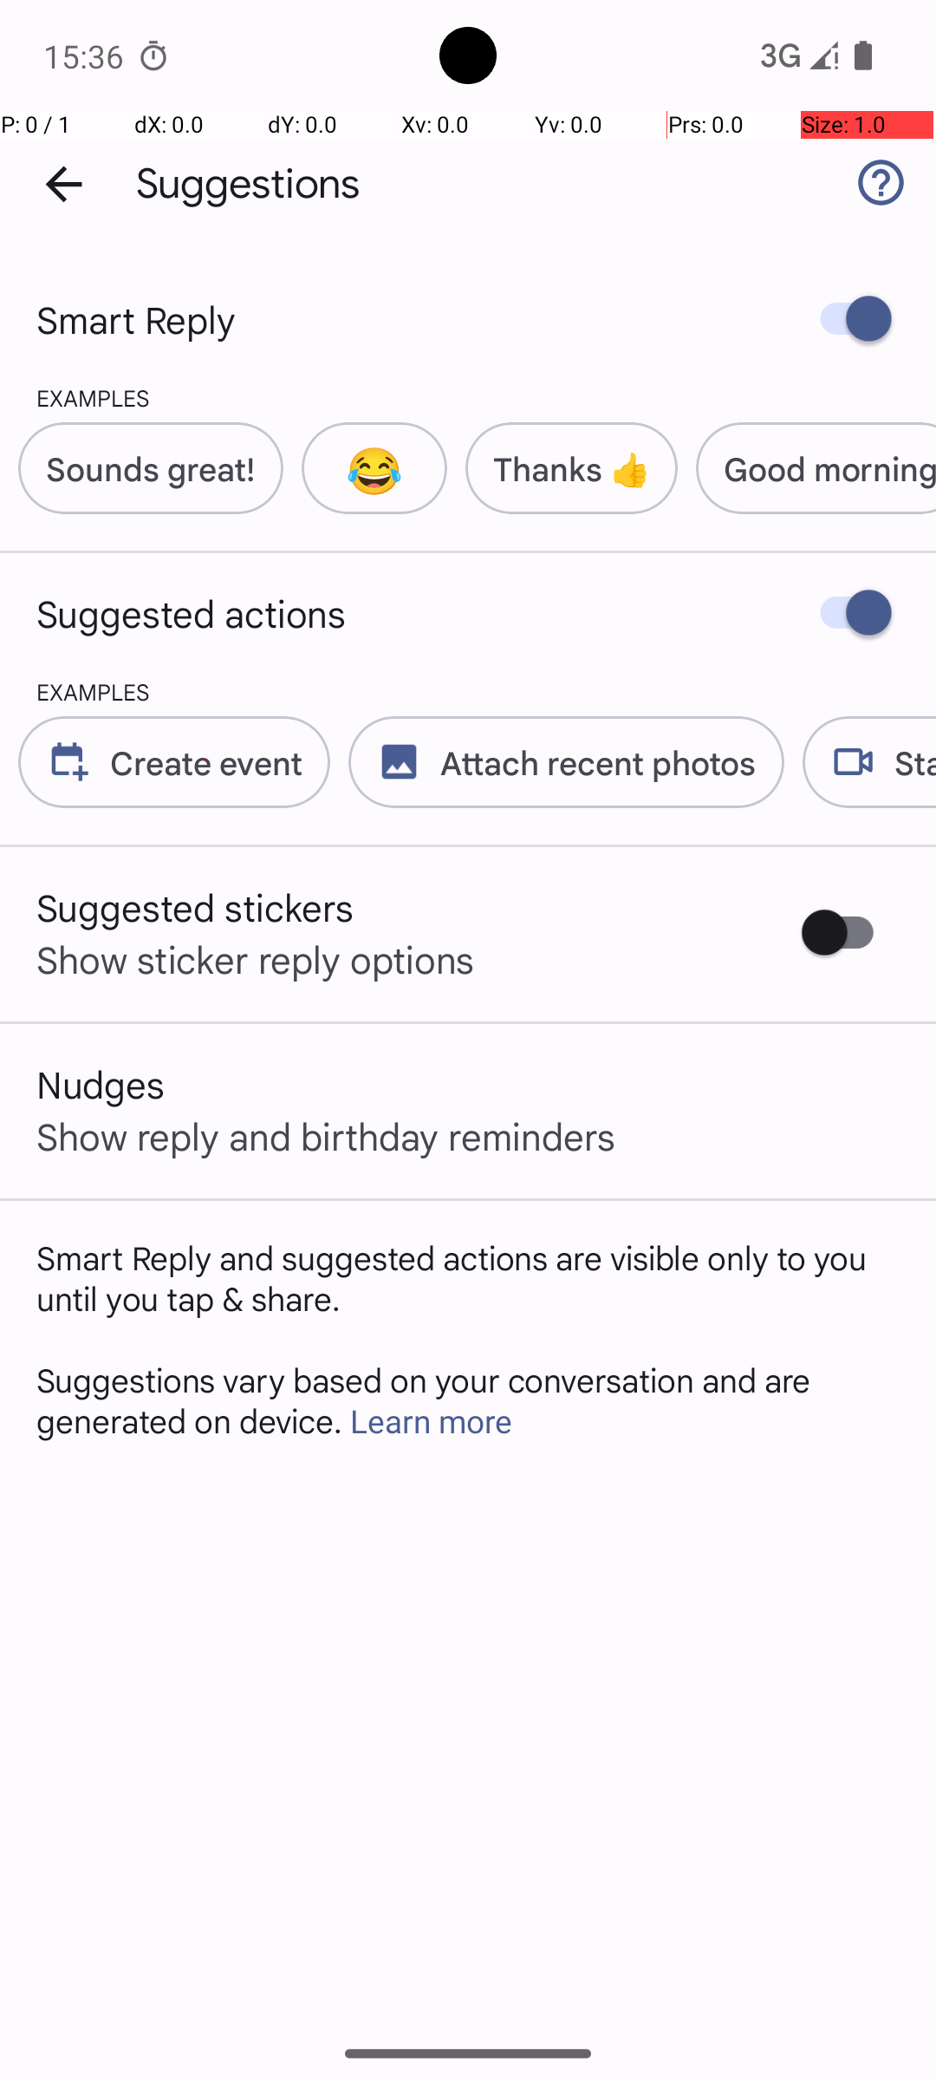 This screenshot has height=2081, width=936. I want to click on Good morning, so click(830, 468).